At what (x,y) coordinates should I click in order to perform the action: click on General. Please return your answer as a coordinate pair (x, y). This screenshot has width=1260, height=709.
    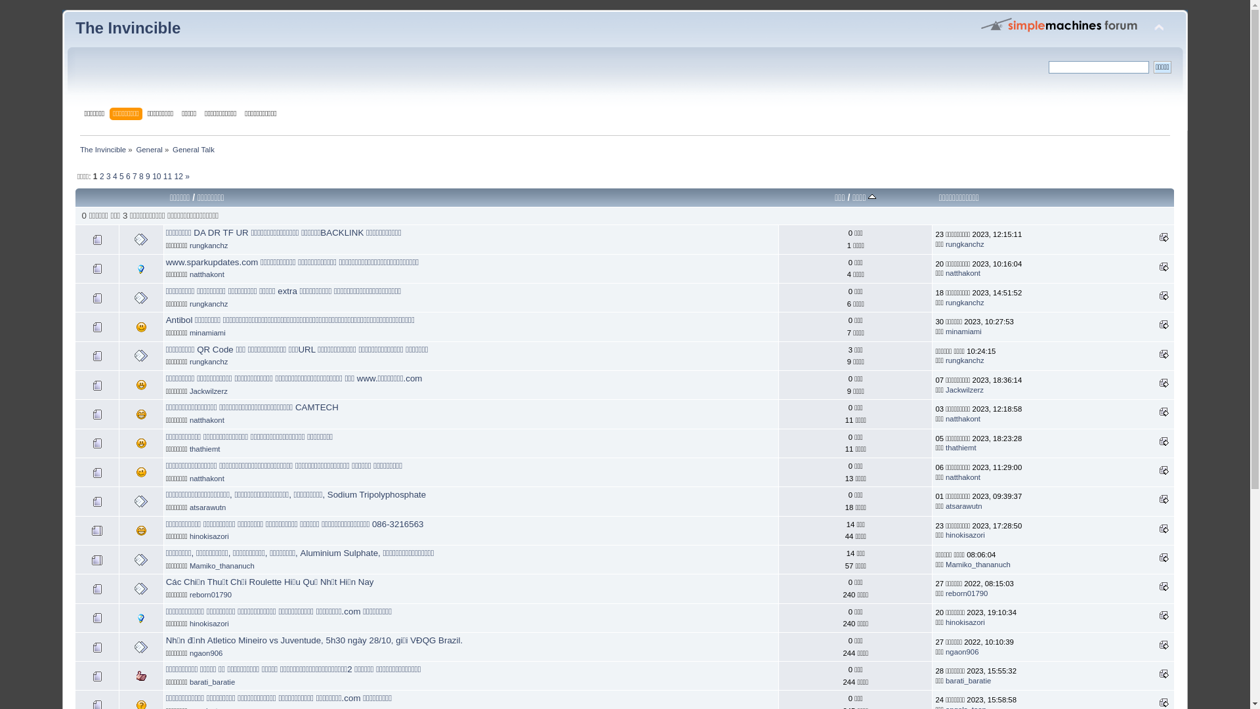
    Looking at the image, I should click on (150, 150).